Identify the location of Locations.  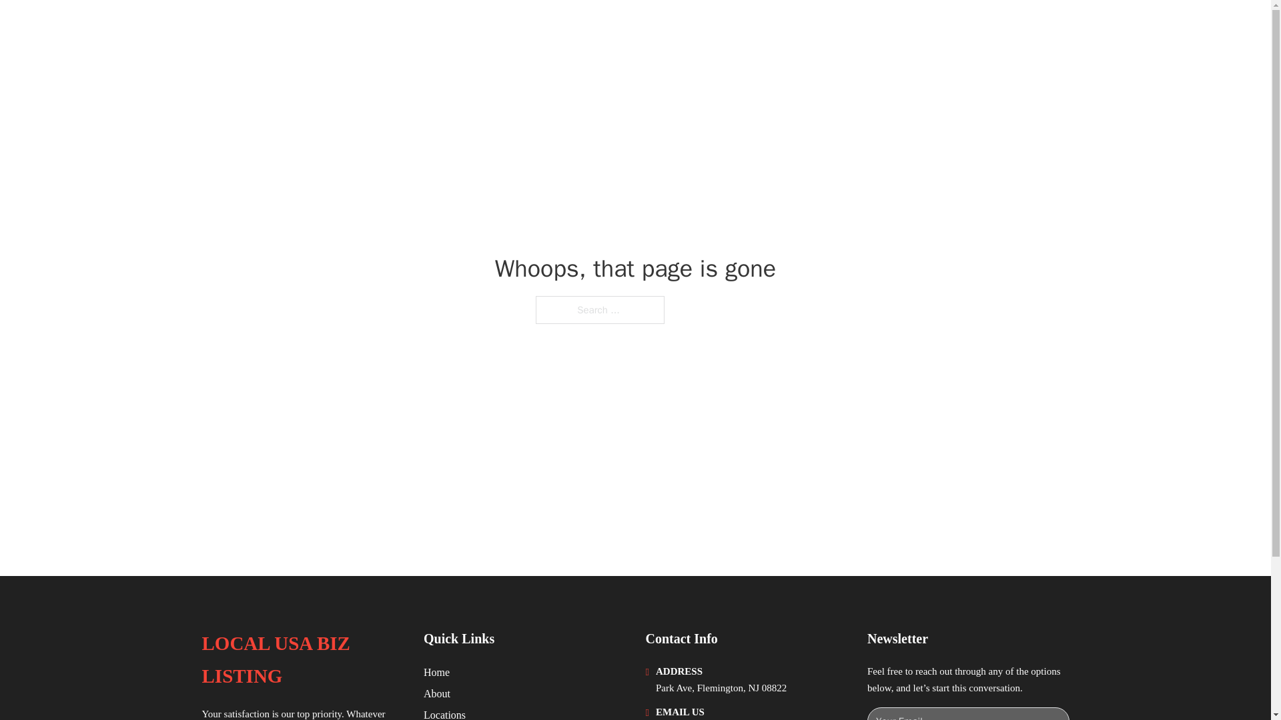
(444, 713).